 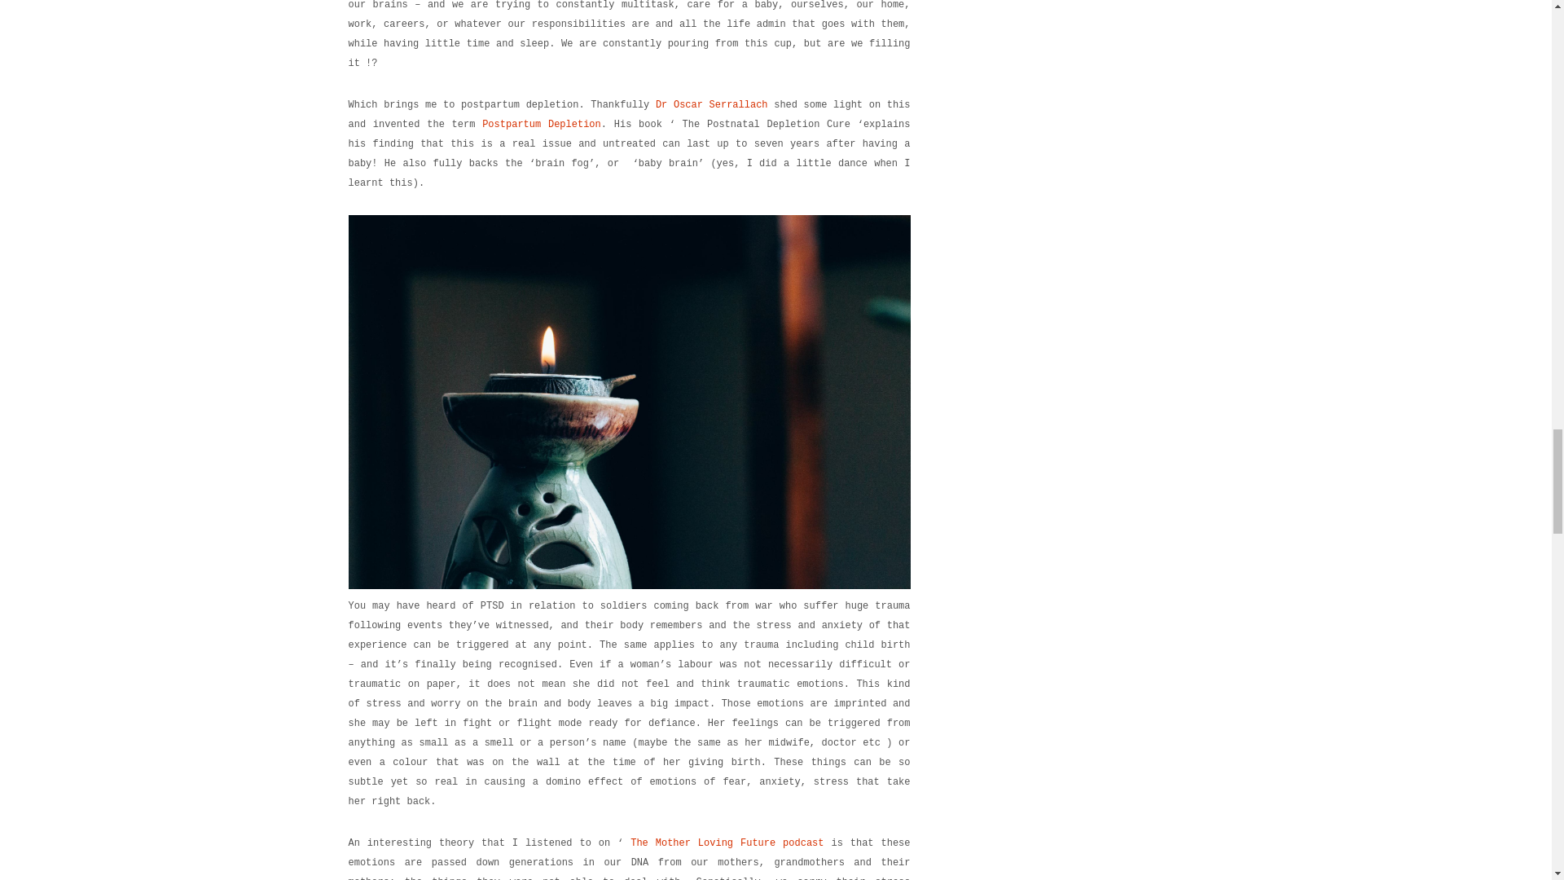 I want to click on Postpartum Depletion, so click(x=541, y=124).